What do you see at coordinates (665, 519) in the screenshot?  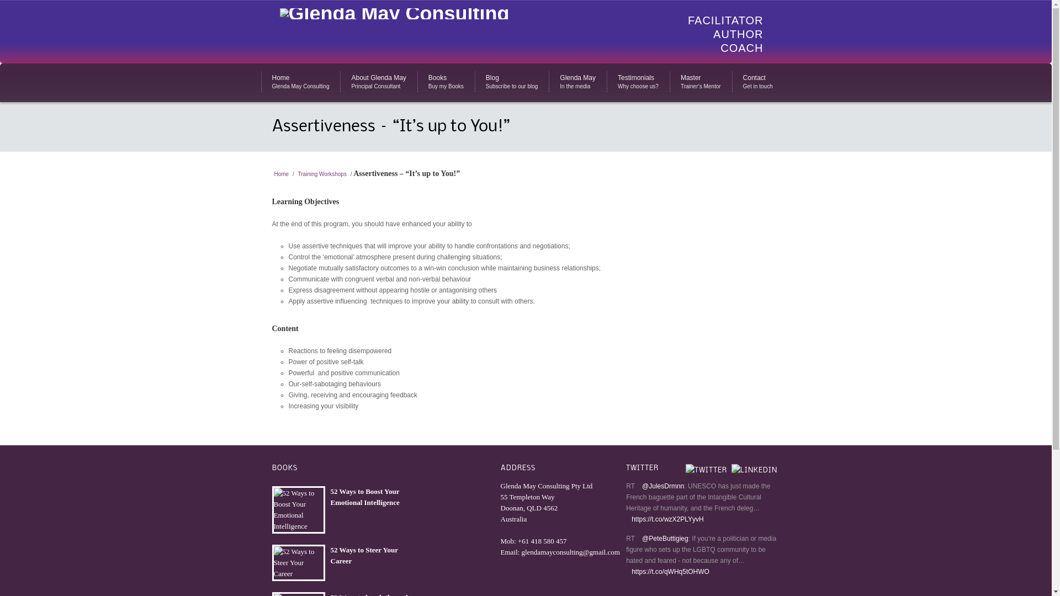 I see `https://t.co/wzX2PLYyvH` at bounding box center [665, 519].